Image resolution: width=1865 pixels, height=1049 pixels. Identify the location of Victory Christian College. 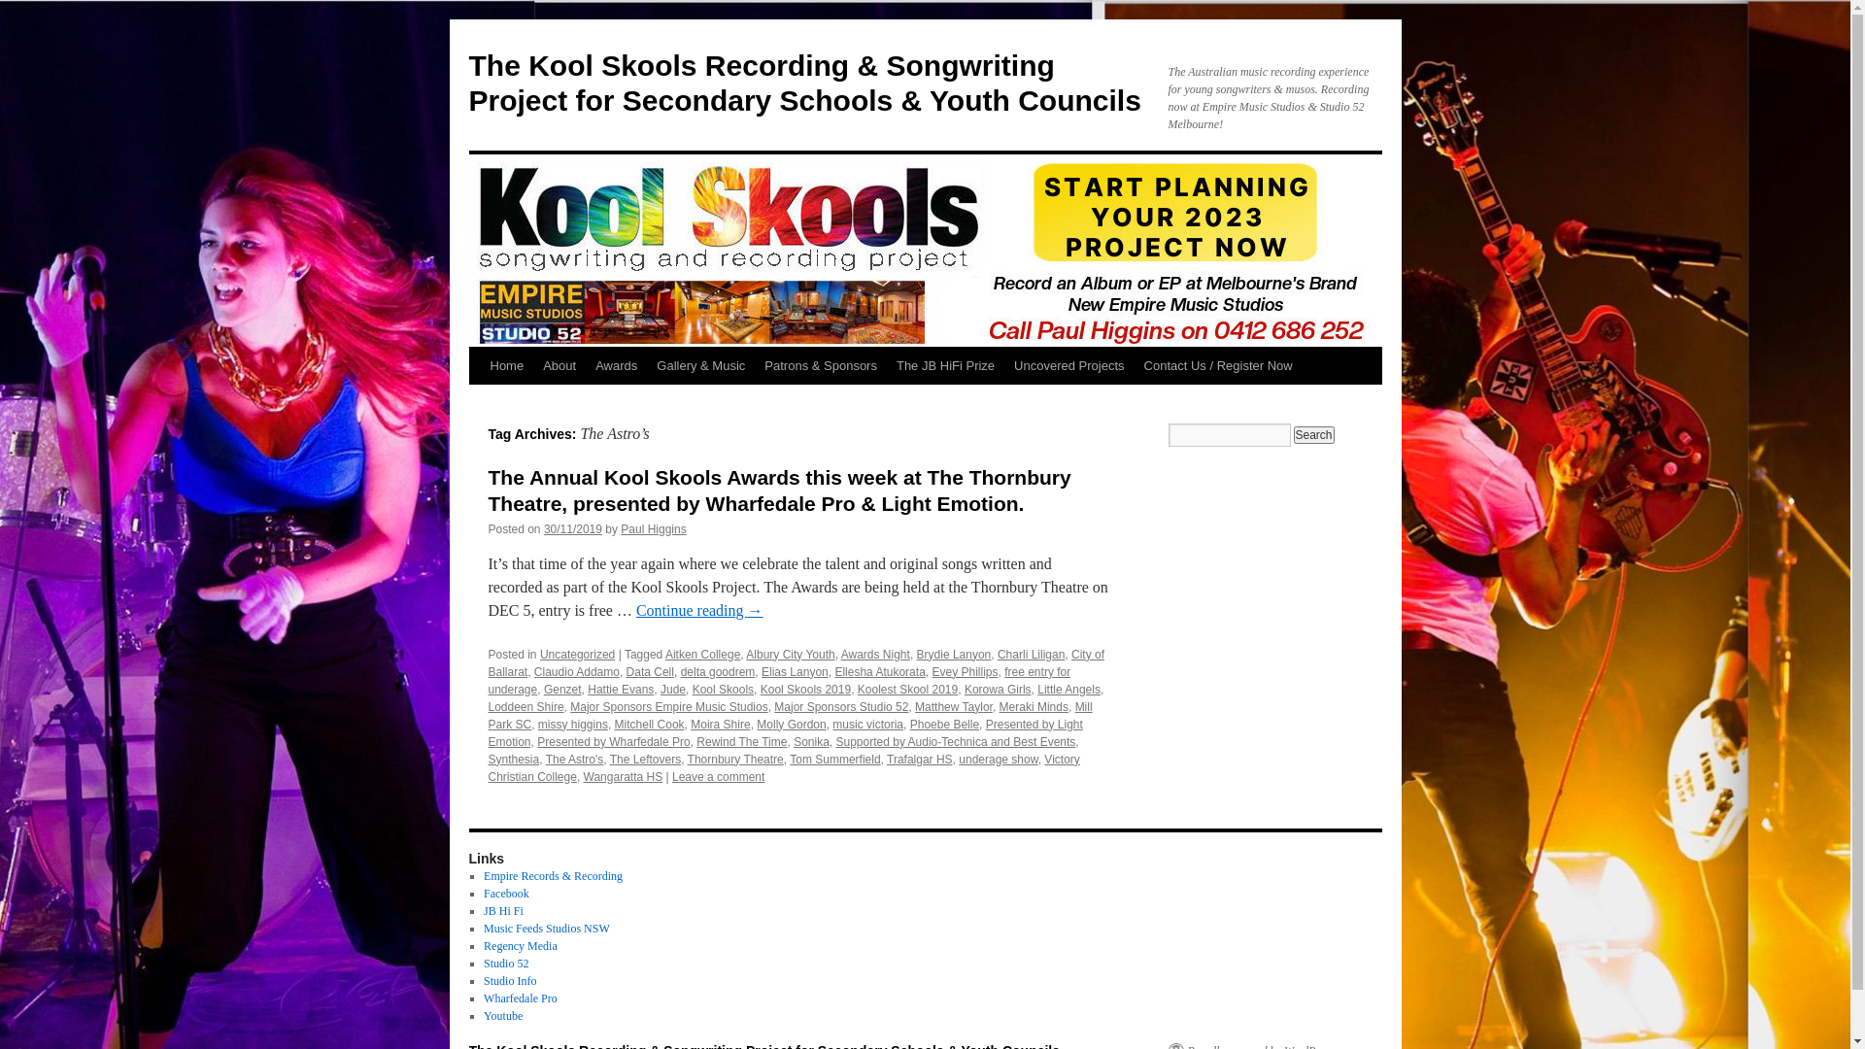
(783, 768).